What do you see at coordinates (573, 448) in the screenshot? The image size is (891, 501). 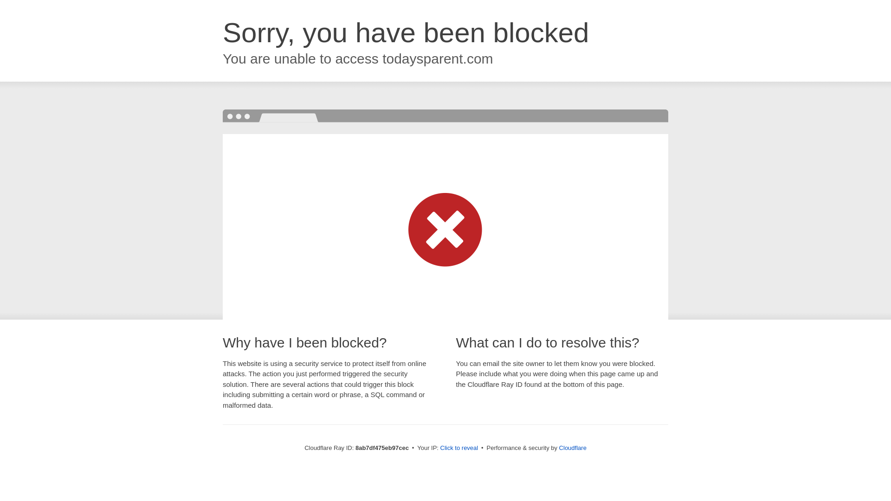 I see `Cloudflare` at bounding box center [573, 448].